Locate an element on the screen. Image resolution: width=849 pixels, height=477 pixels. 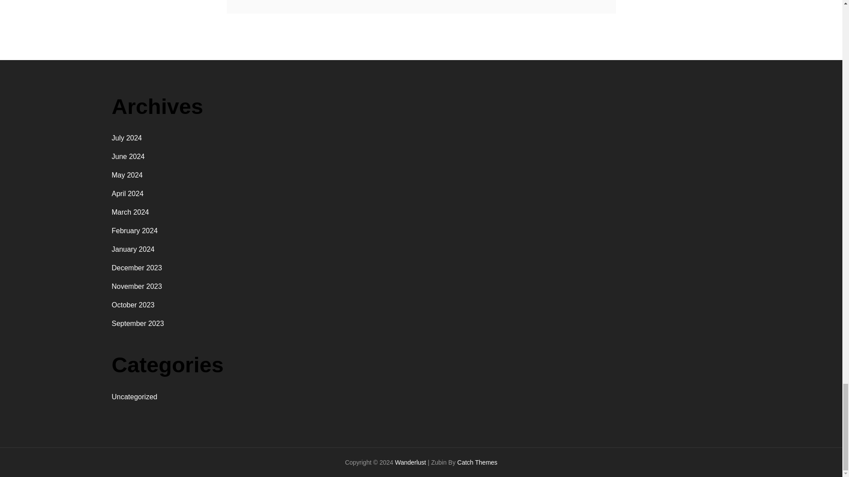
January 2024 is located at coordinates (133, 249).